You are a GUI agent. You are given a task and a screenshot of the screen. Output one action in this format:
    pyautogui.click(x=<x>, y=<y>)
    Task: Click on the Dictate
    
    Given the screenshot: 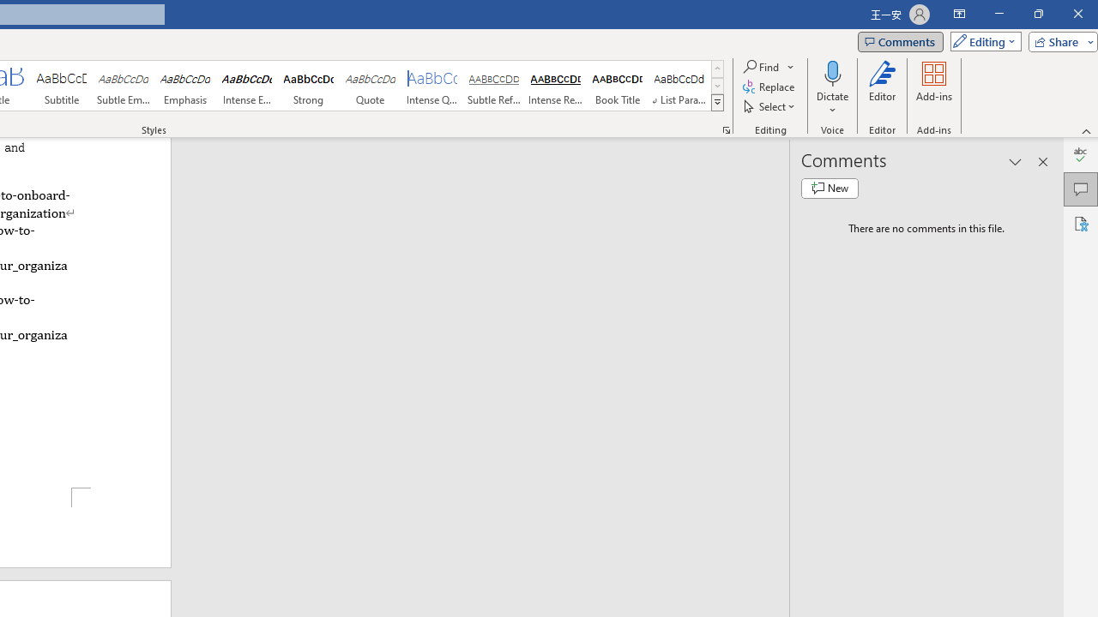 What is the action you would take?
    pyautogui.click(x=832, y=72)
    